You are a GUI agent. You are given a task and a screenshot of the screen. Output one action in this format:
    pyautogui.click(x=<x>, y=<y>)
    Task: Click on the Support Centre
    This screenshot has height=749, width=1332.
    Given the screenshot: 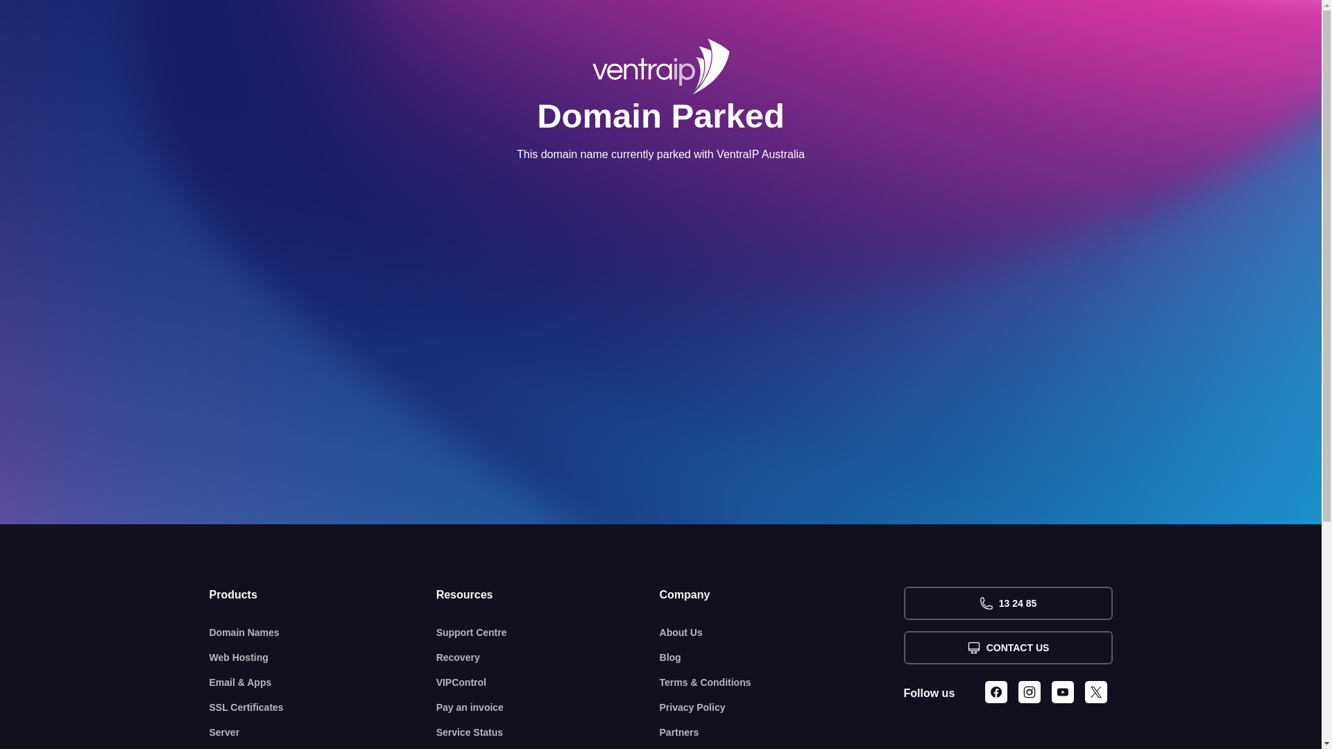 What is the action you would take?
    pyautogui.click(x=548, y=632)
    